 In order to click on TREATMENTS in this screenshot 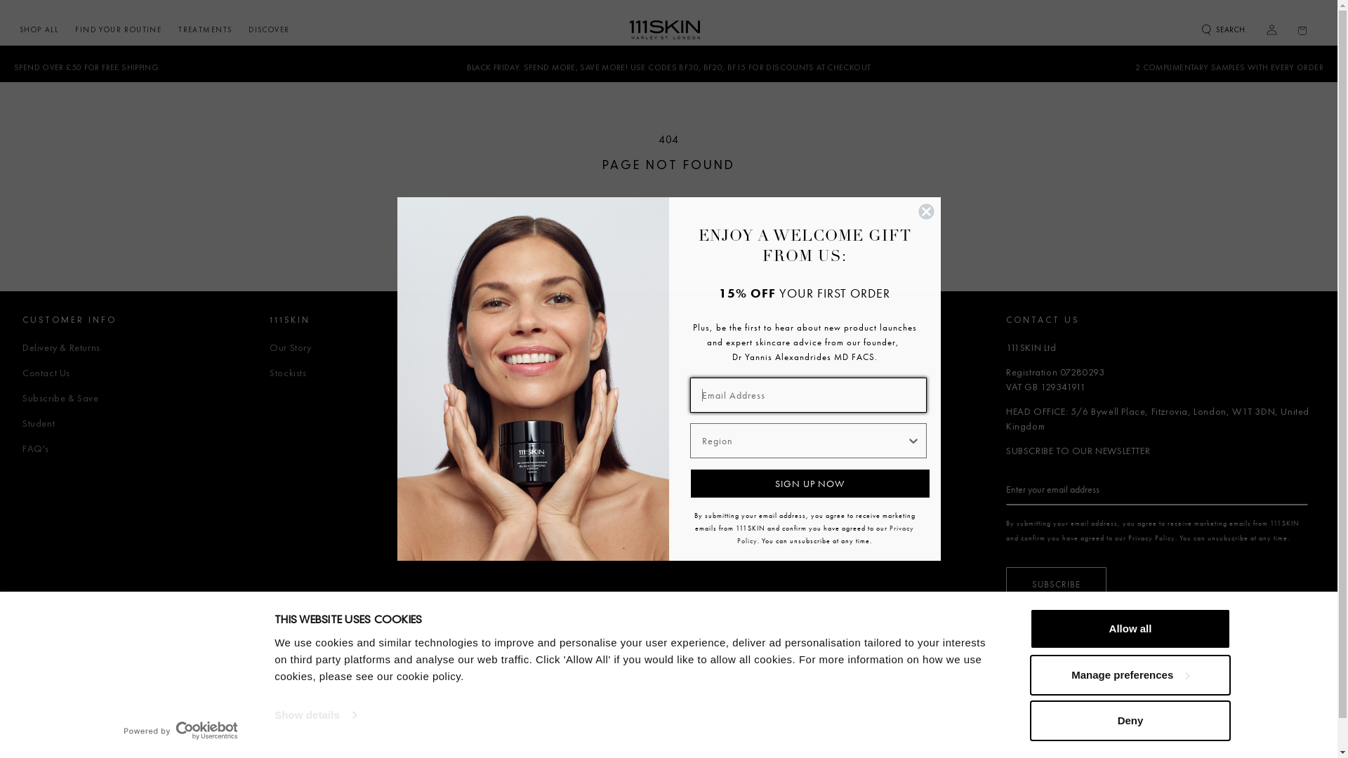, I will do `click(205, 29)`.